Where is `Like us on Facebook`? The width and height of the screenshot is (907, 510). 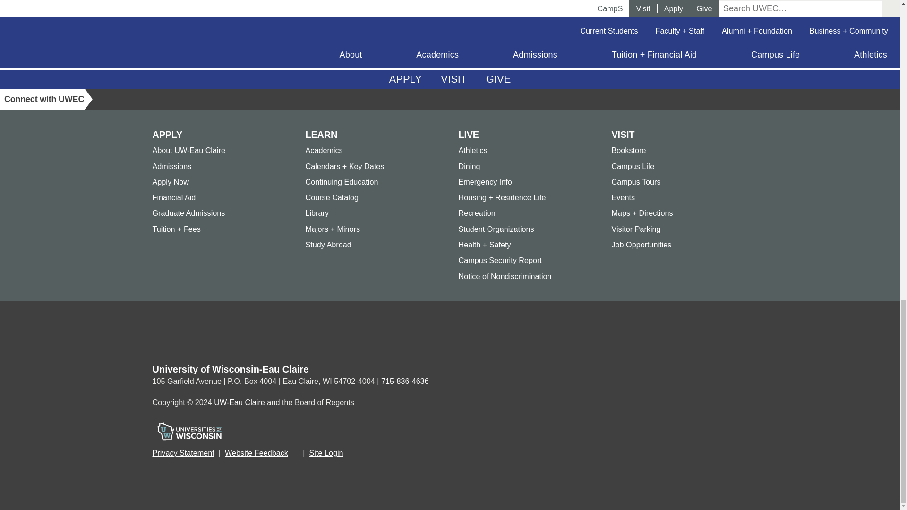
Like us on Facebook is located at coordinates (105, 99).